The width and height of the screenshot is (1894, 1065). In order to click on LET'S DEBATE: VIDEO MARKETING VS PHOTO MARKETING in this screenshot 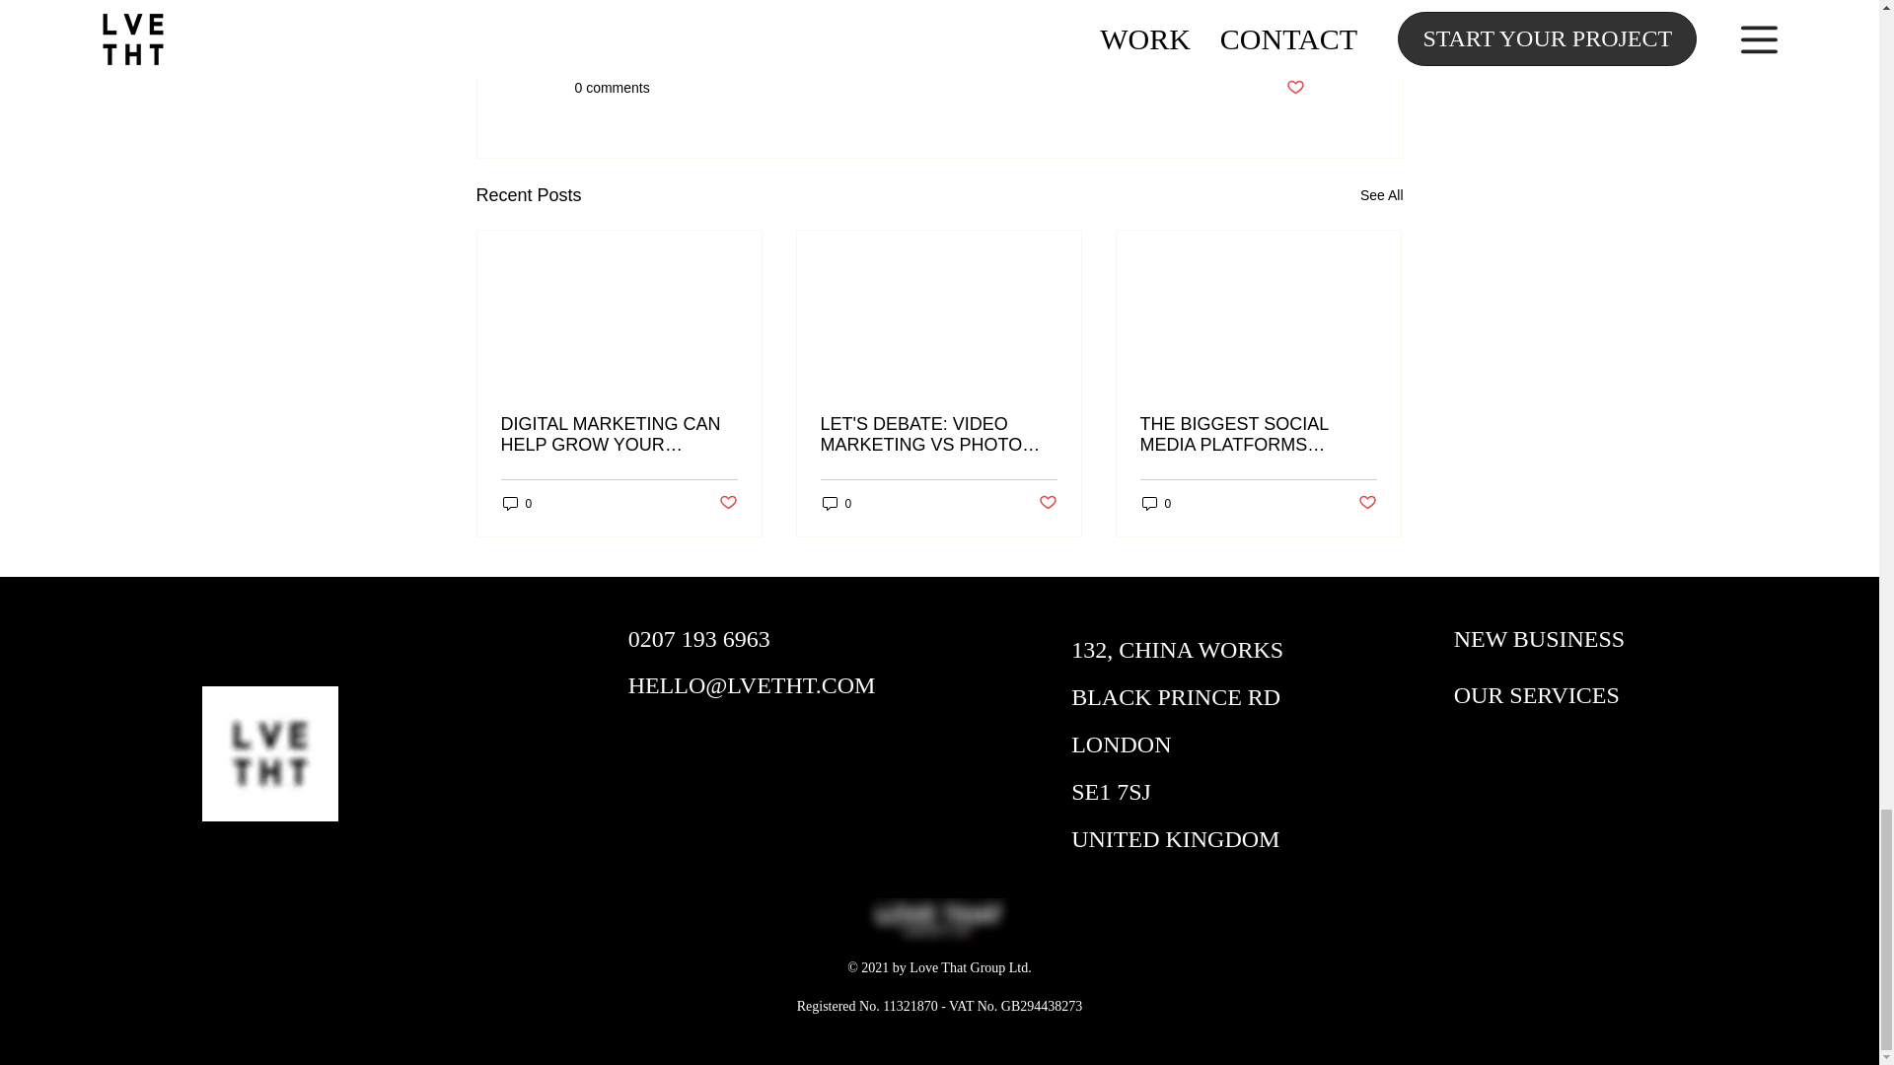, I will do `click(938, 435)`.